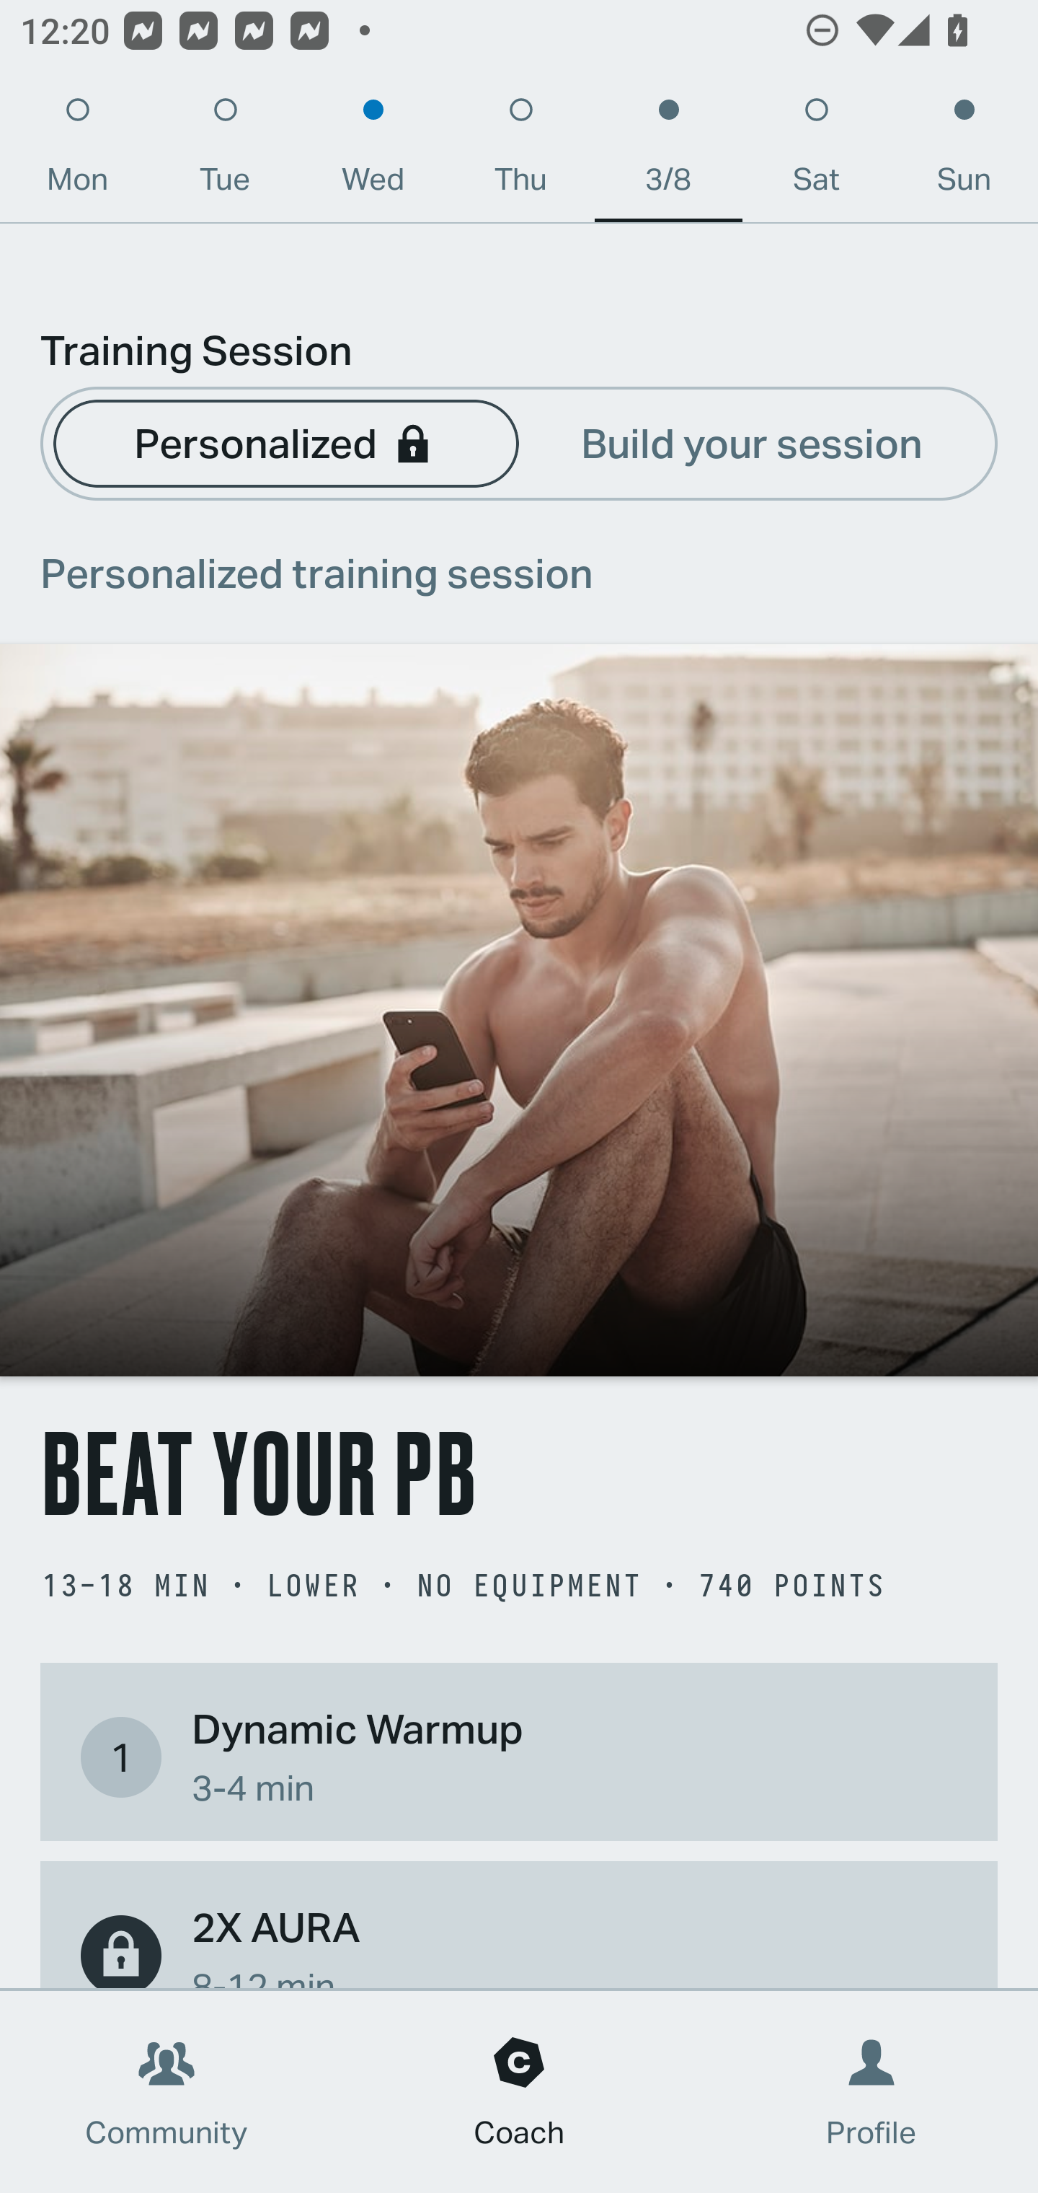 This screenshot has width=1038, height=2193. Describe the element at coordinates (668, 151) in the screenshot. I see `3/8` at that location.